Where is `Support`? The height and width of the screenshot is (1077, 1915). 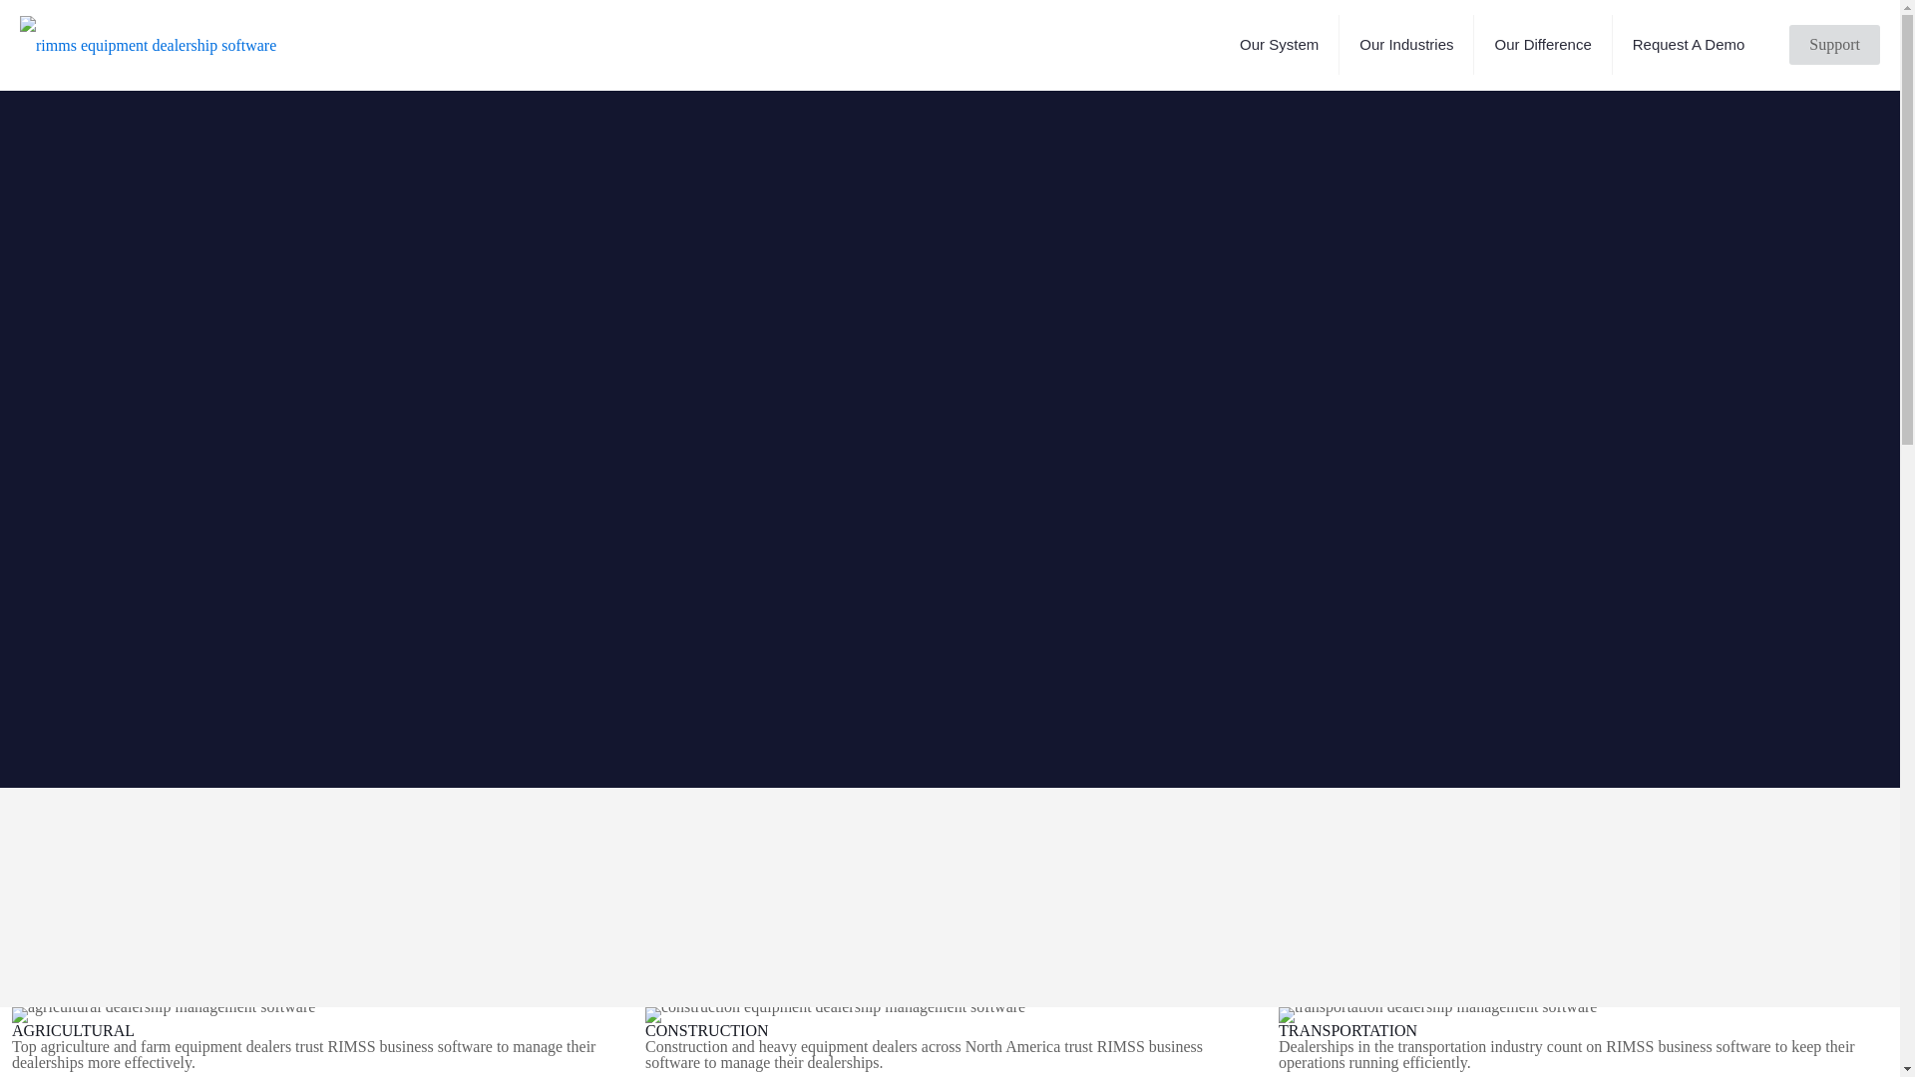 Support is located at coordinates (1834, 44).